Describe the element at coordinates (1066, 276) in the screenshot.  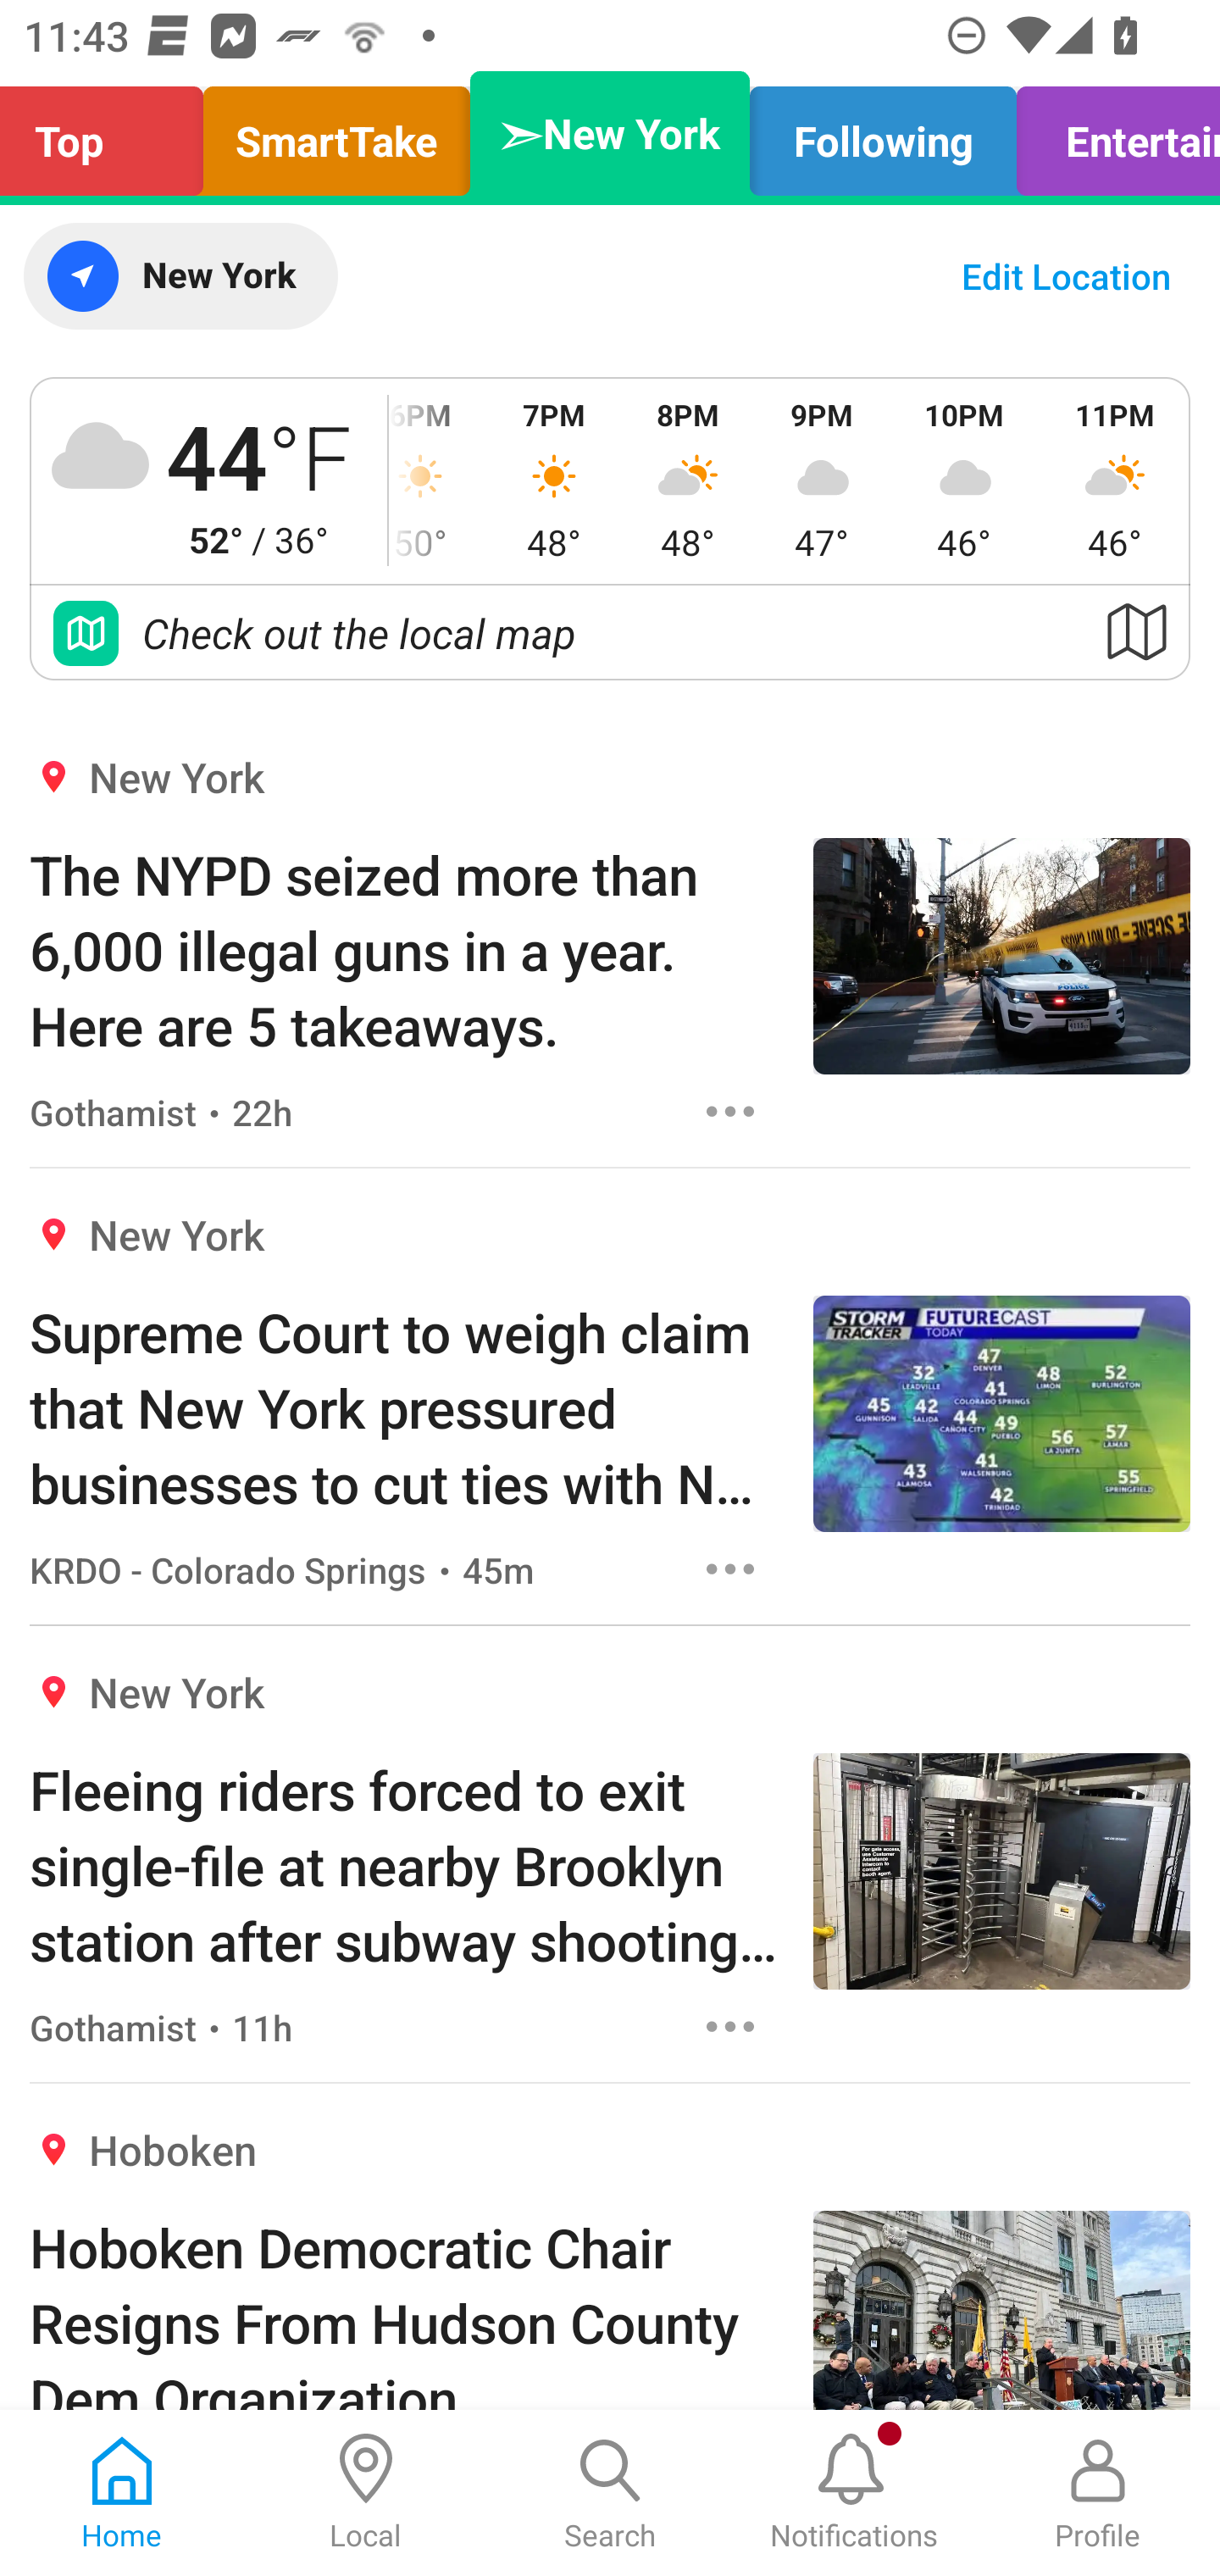
I see `Edit Location` at that location.